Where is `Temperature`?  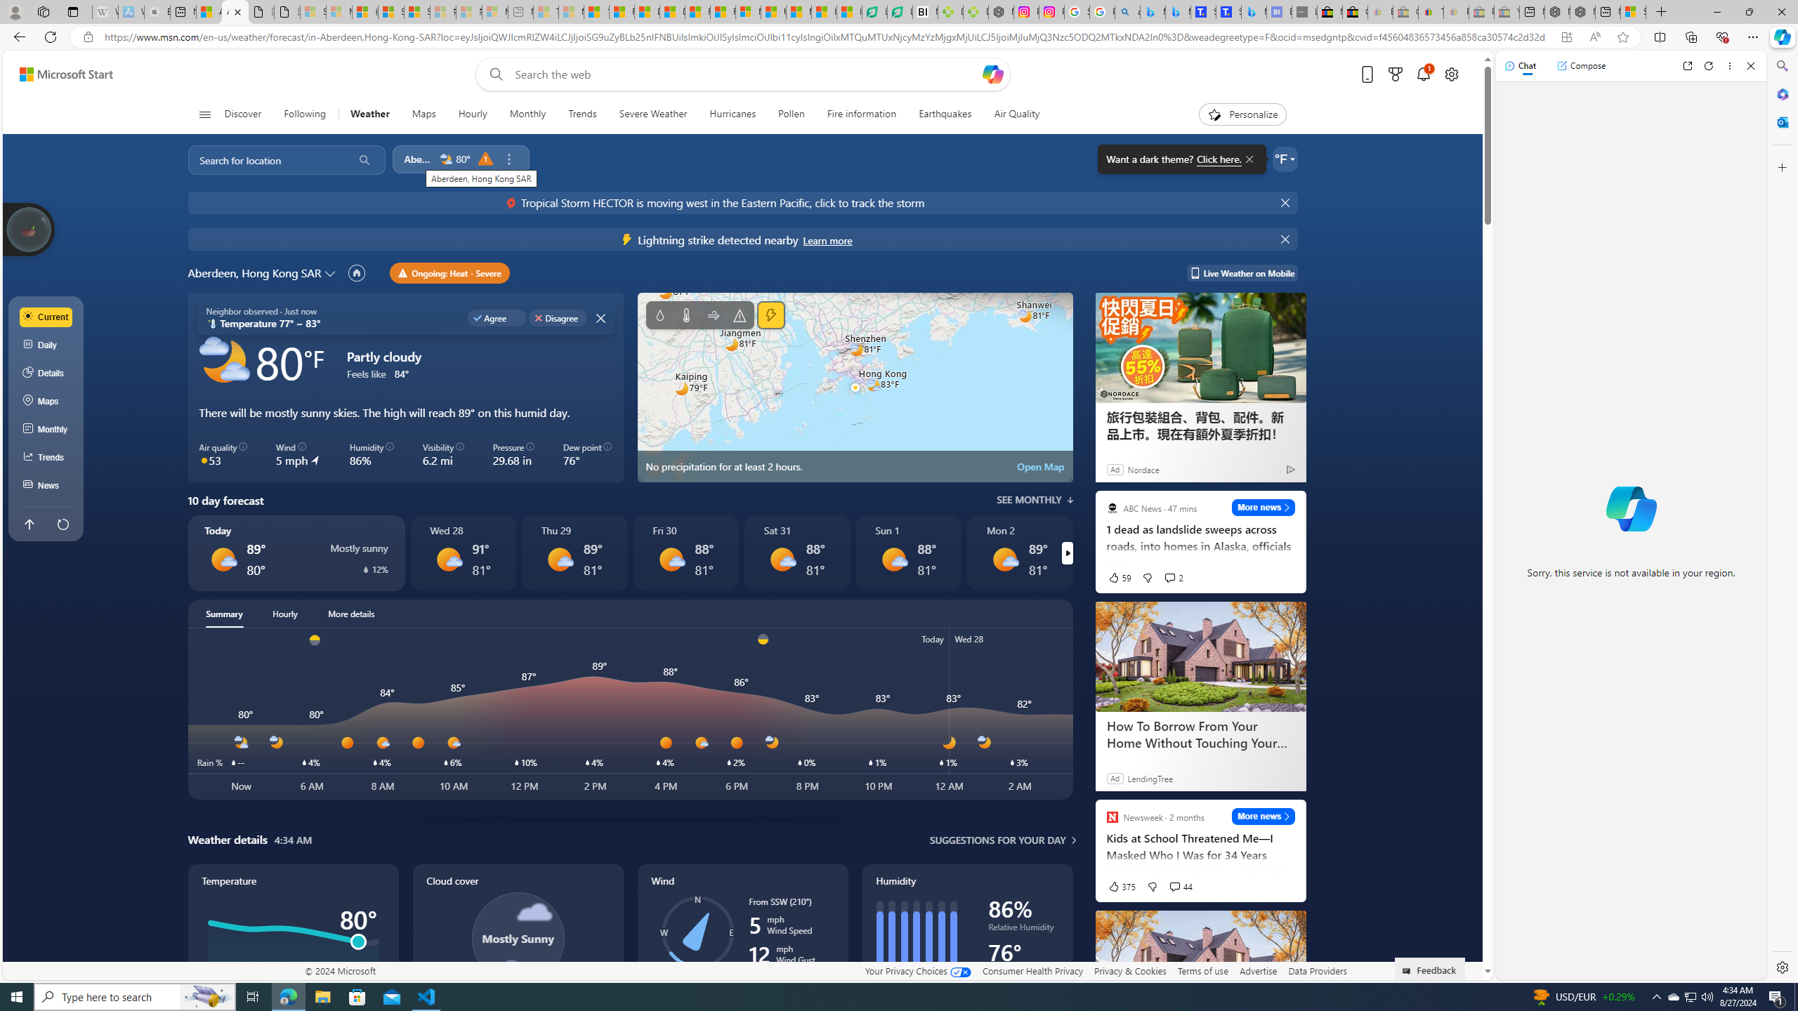 Temperature is located at coordinates (293, 952).